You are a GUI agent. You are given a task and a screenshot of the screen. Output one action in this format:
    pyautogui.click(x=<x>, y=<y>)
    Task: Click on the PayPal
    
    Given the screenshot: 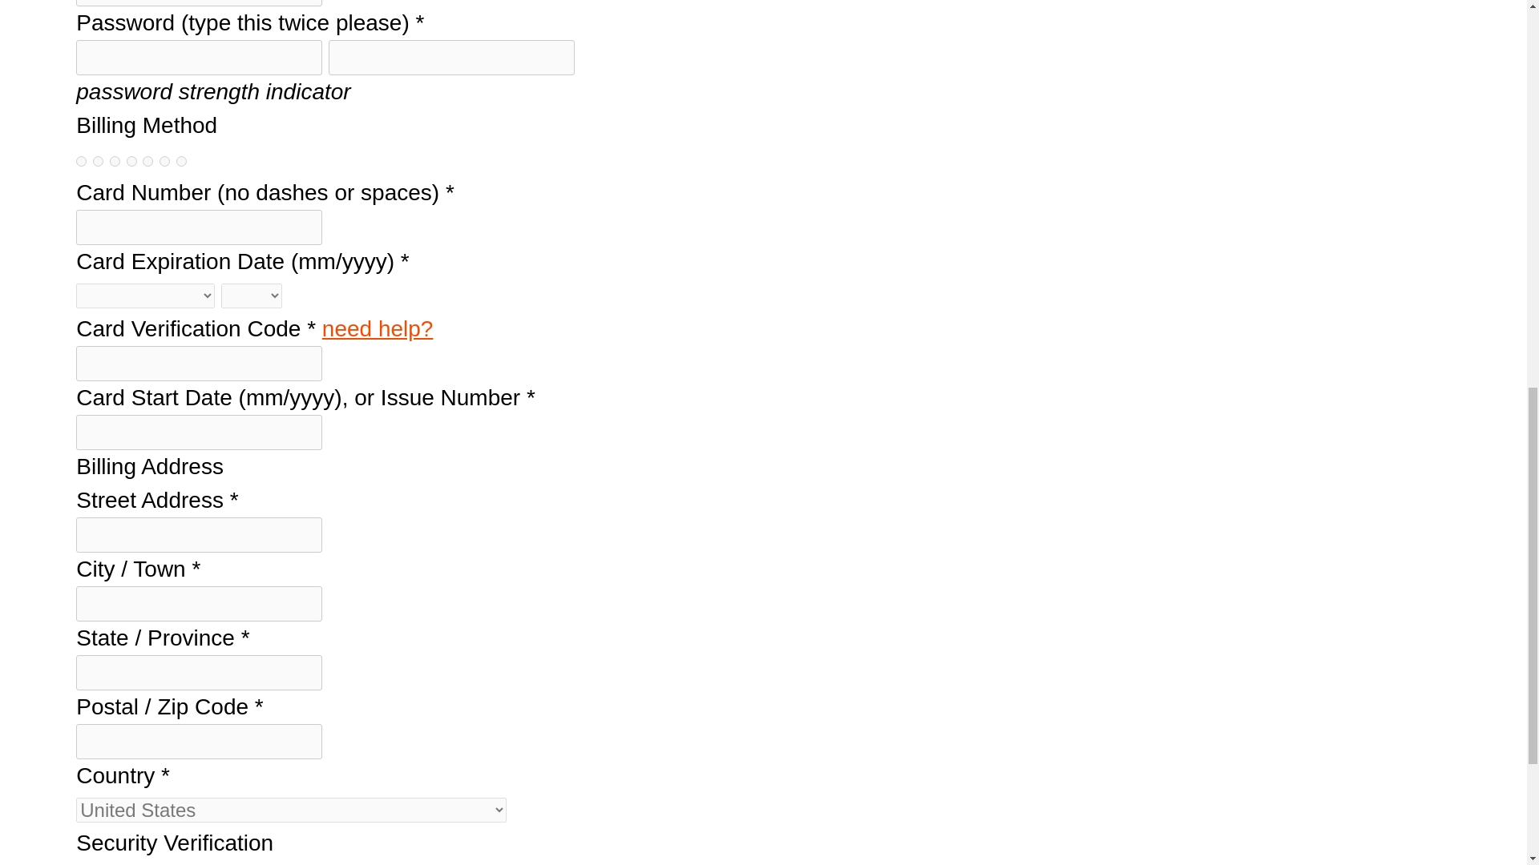 What is the action you would take?
    pyautogui.click(x=80, y=162)
    